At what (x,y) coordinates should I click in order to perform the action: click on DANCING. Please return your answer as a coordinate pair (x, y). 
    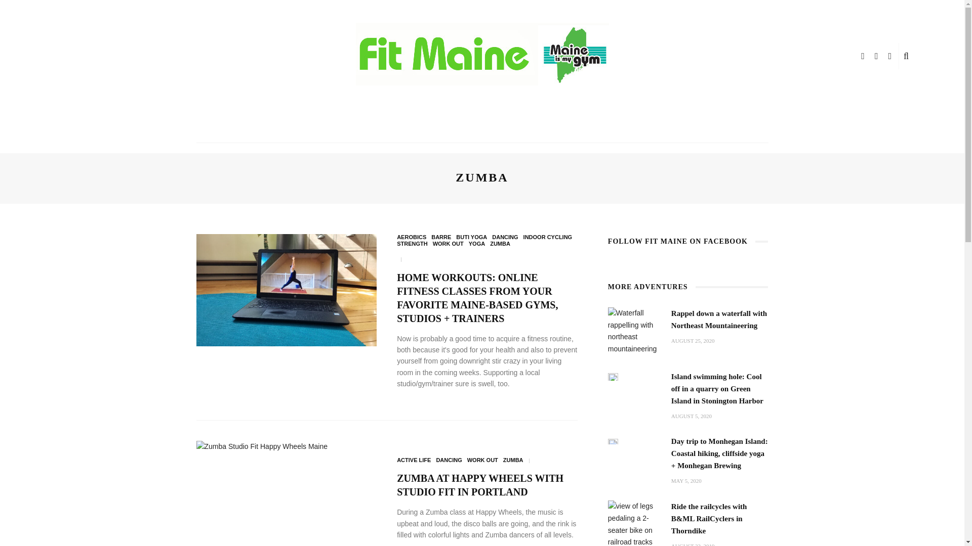
    Looking at the image, I should click on (505, 237).